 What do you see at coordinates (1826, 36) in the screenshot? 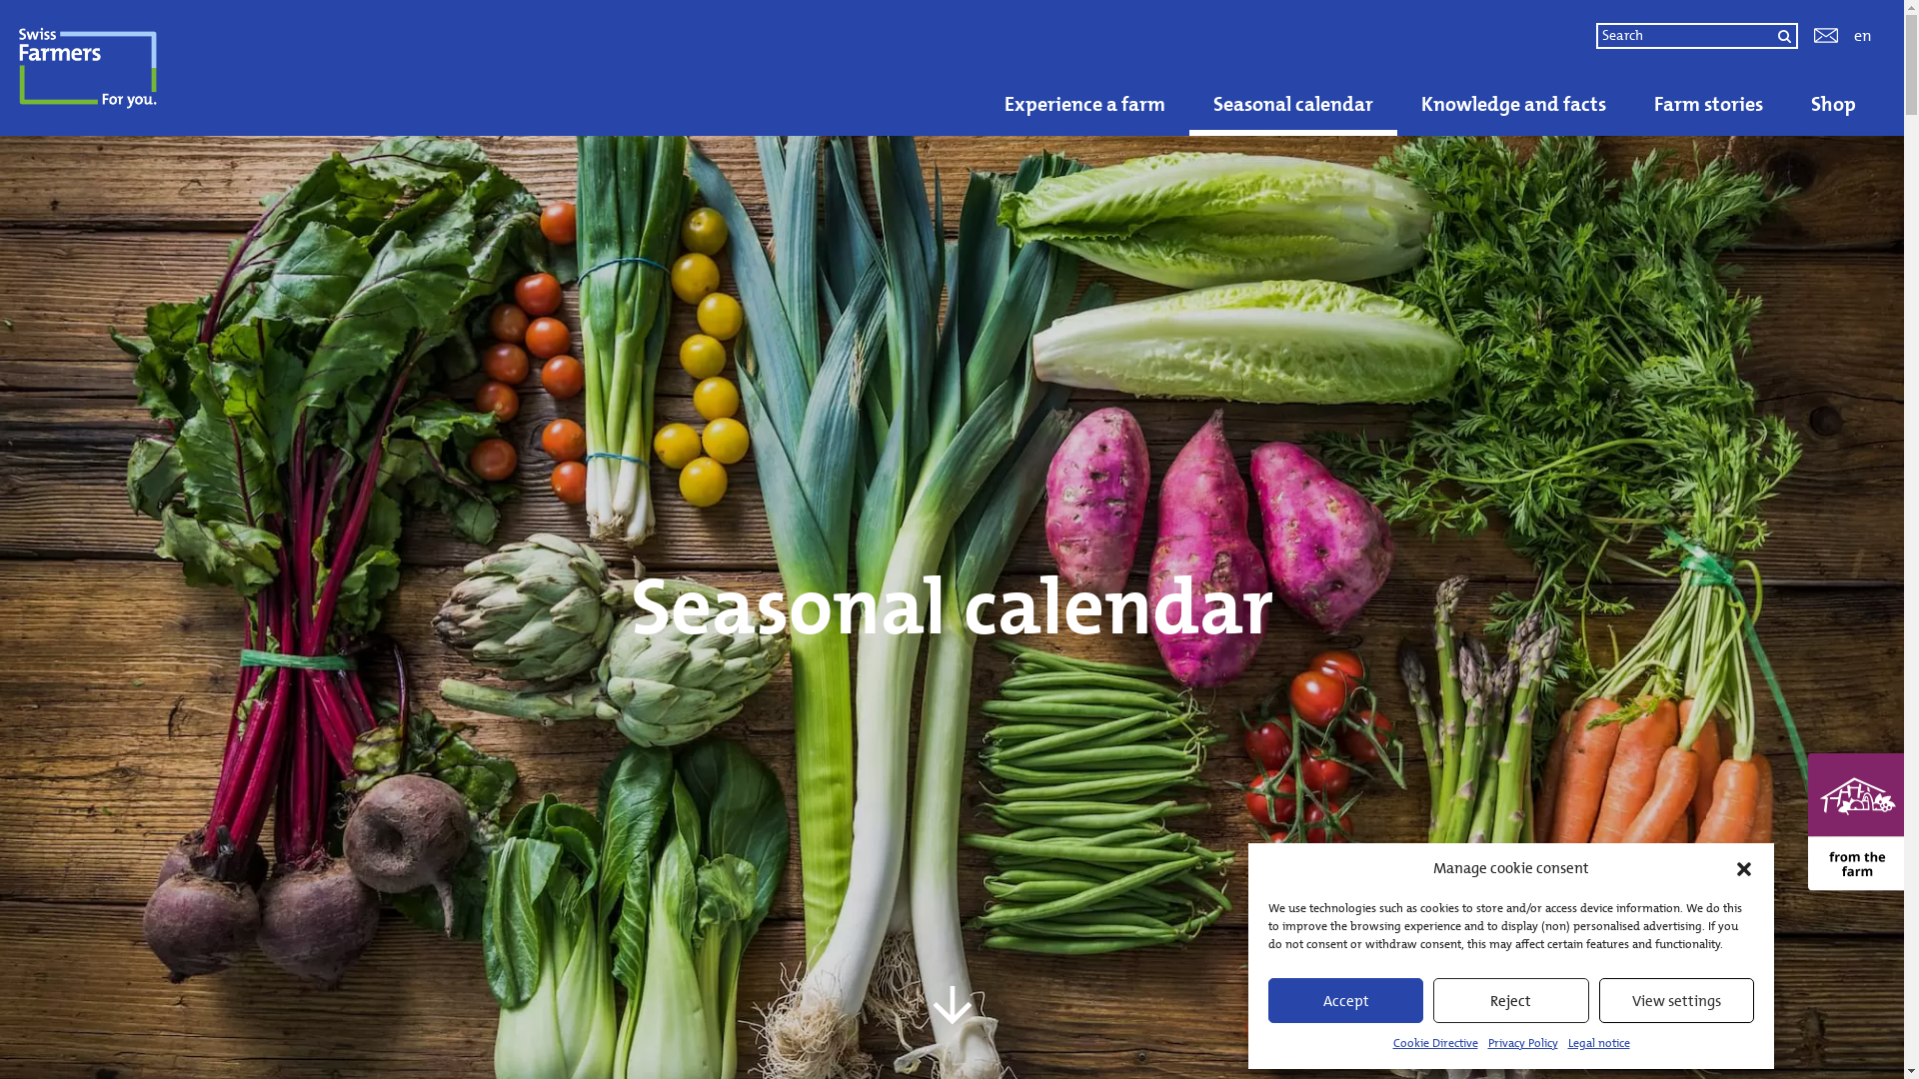
I see `Kontakt` at bounding box center [1826, 36].